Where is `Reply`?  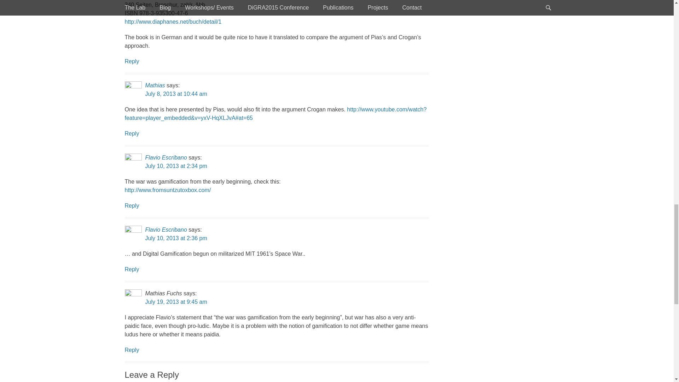 Reply is located at coordinates (132, 62).